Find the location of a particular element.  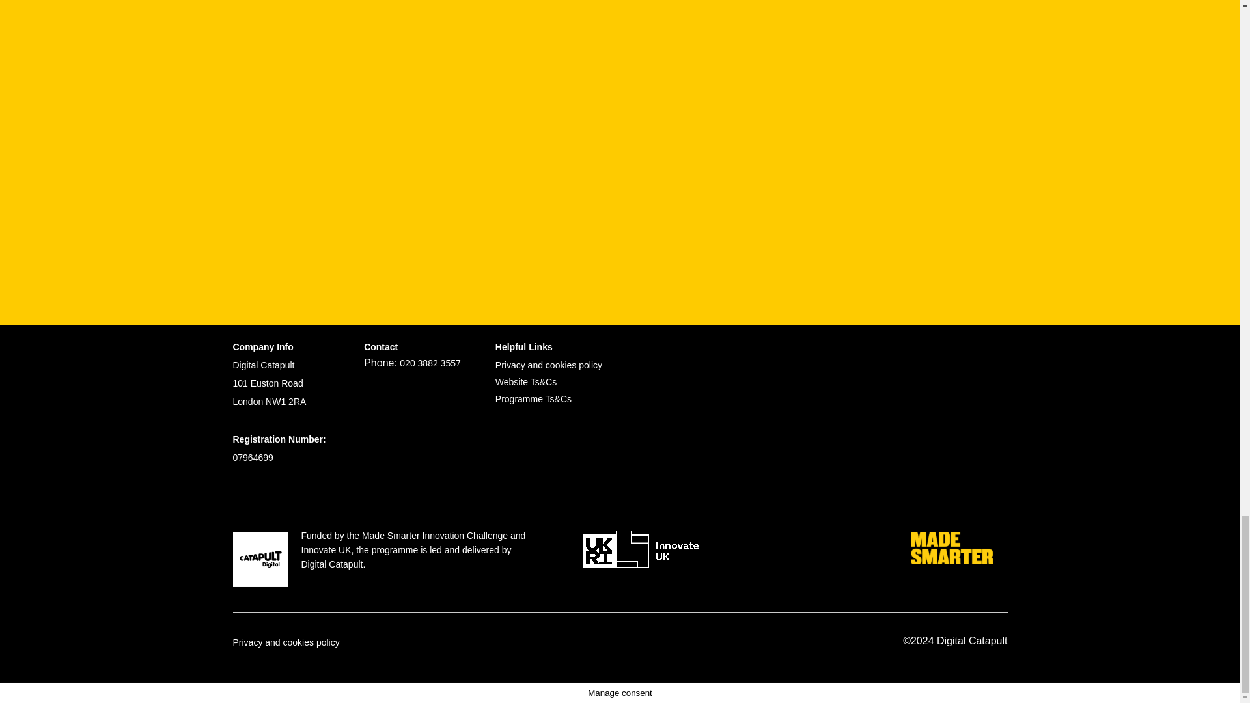

Privacy and cookies policy is located at coordinates (548, 365).